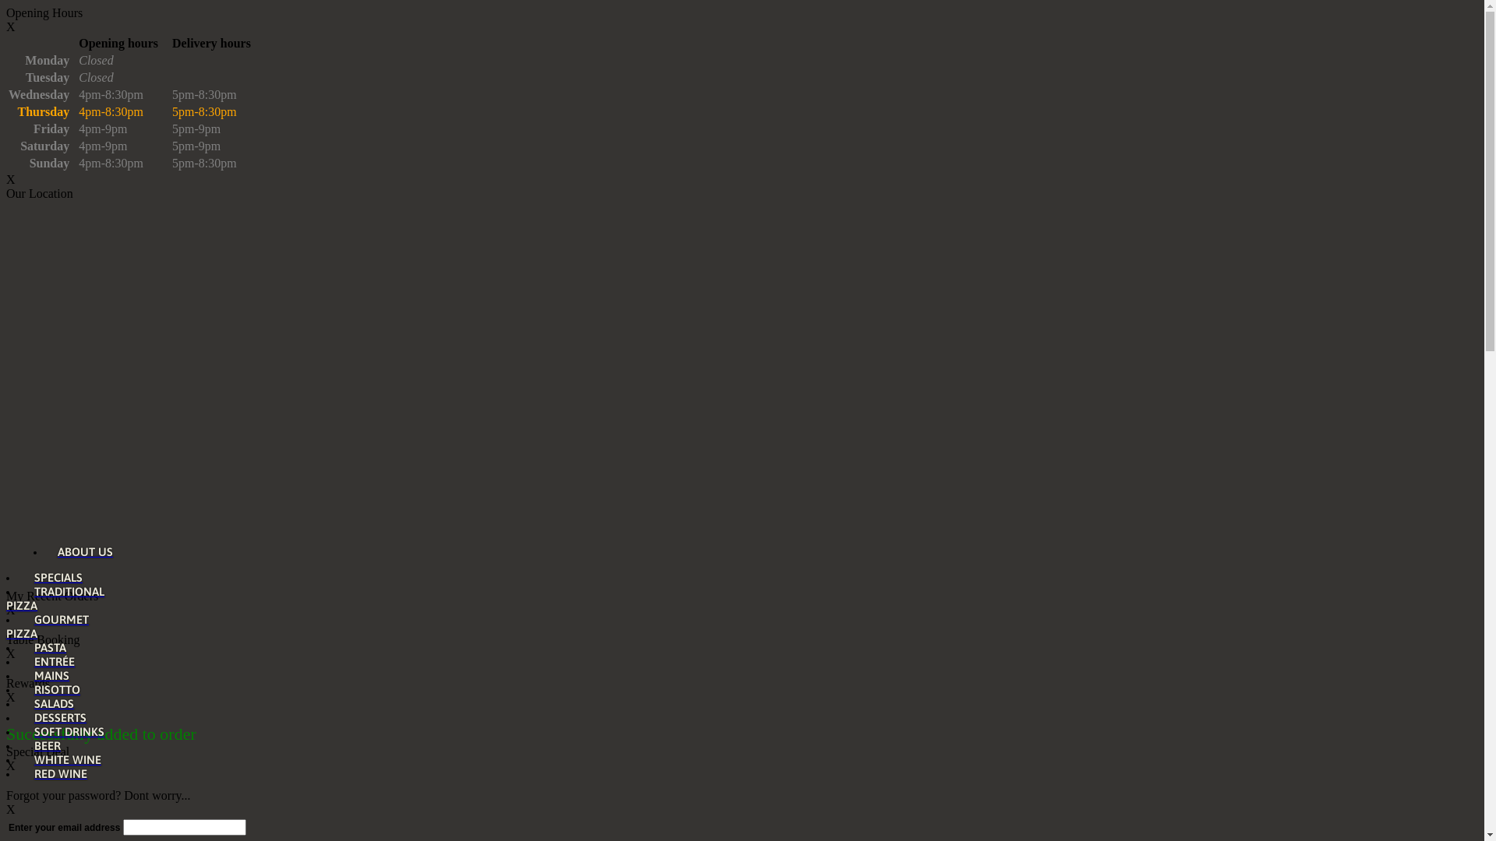 Image resolution: width=1496 pixels, height=841 pixels. Describe the element at coordinates (53, 578) in the screenshot. I see `SPECIALS` at that location.